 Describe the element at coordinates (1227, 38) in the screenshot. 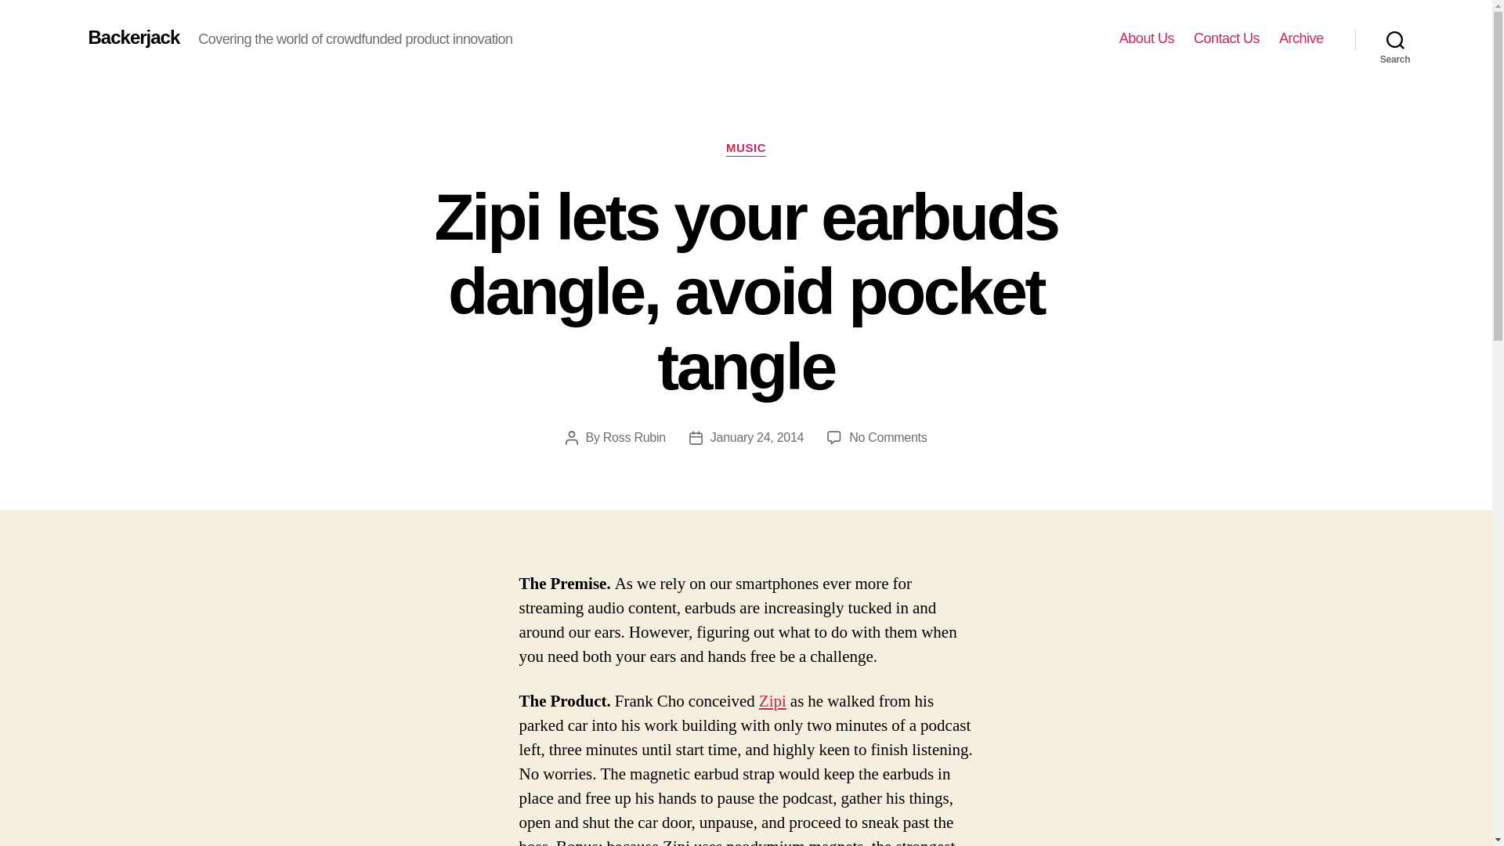

I see `Contact Us` at that location.